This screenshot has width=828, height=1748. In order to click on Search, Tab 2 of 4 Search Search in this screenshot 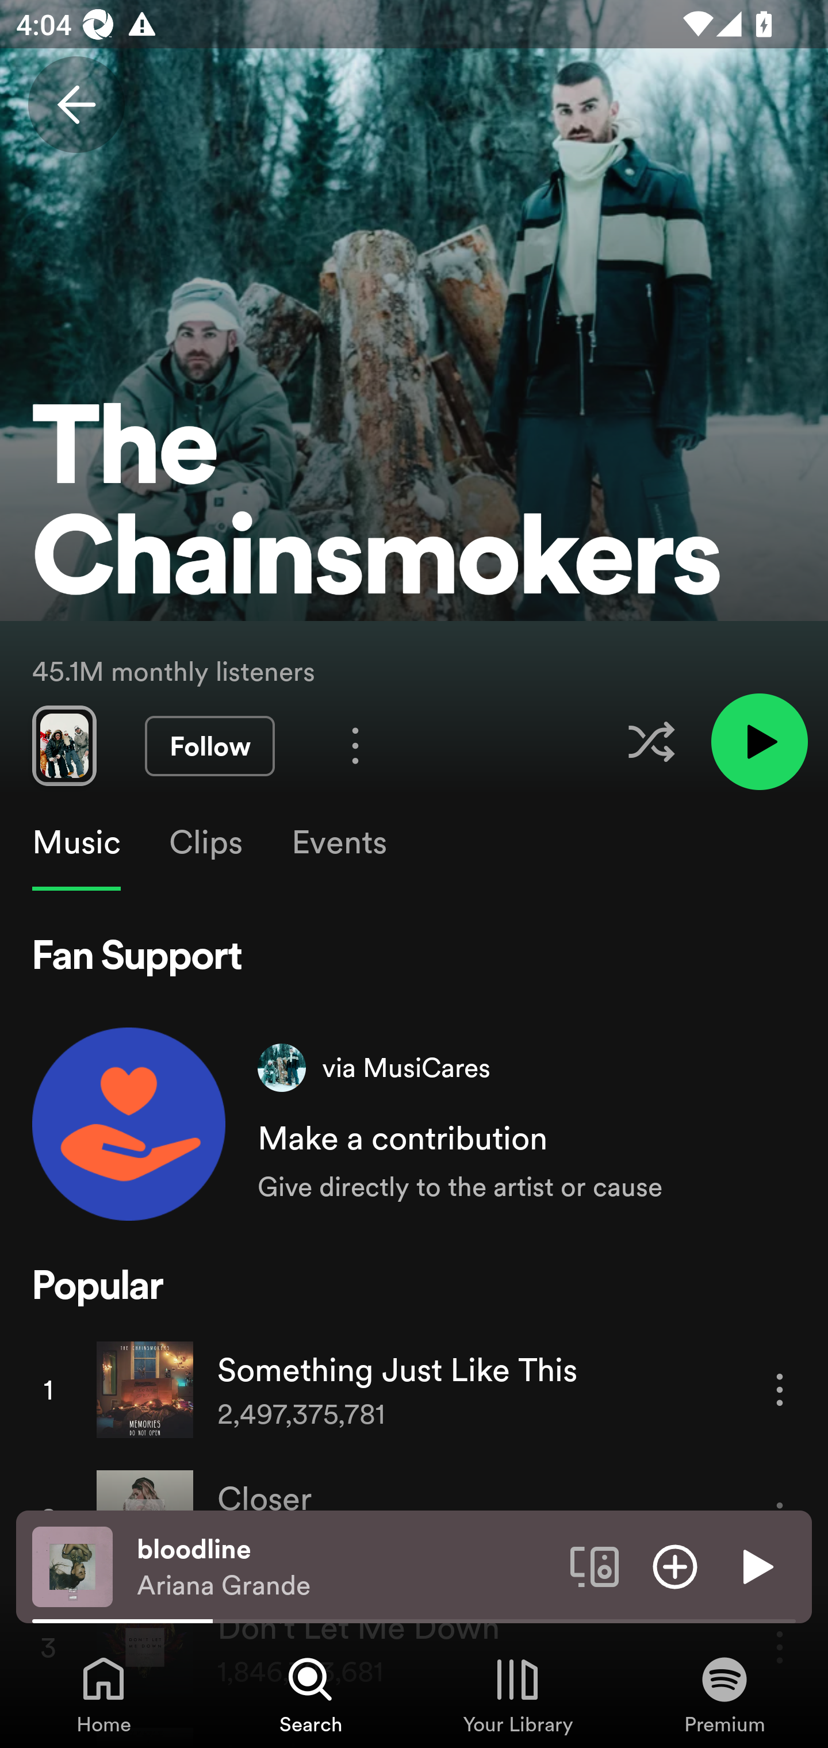, I will do `click(310, 1694)`.